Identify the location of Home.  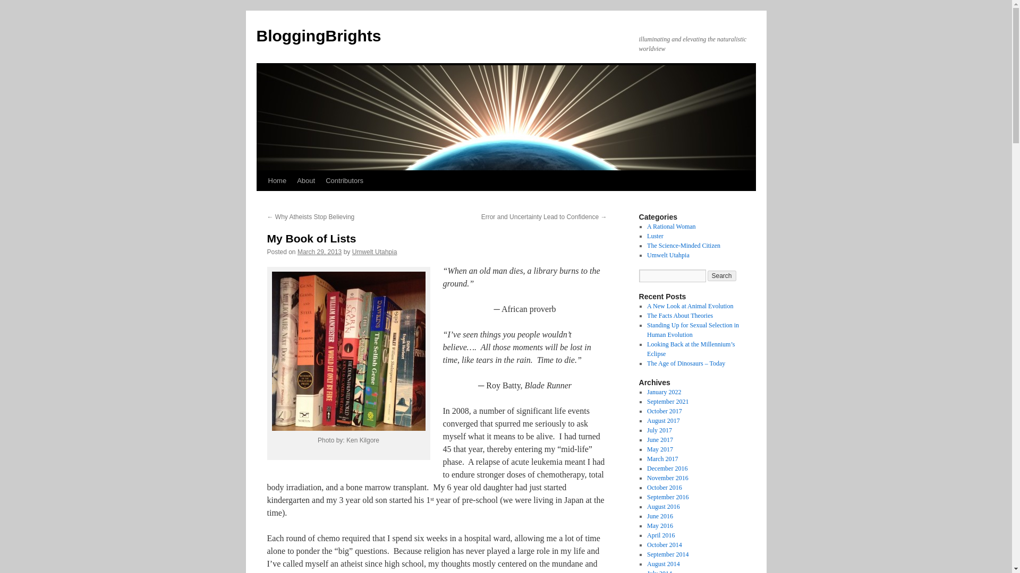
(277, 180).